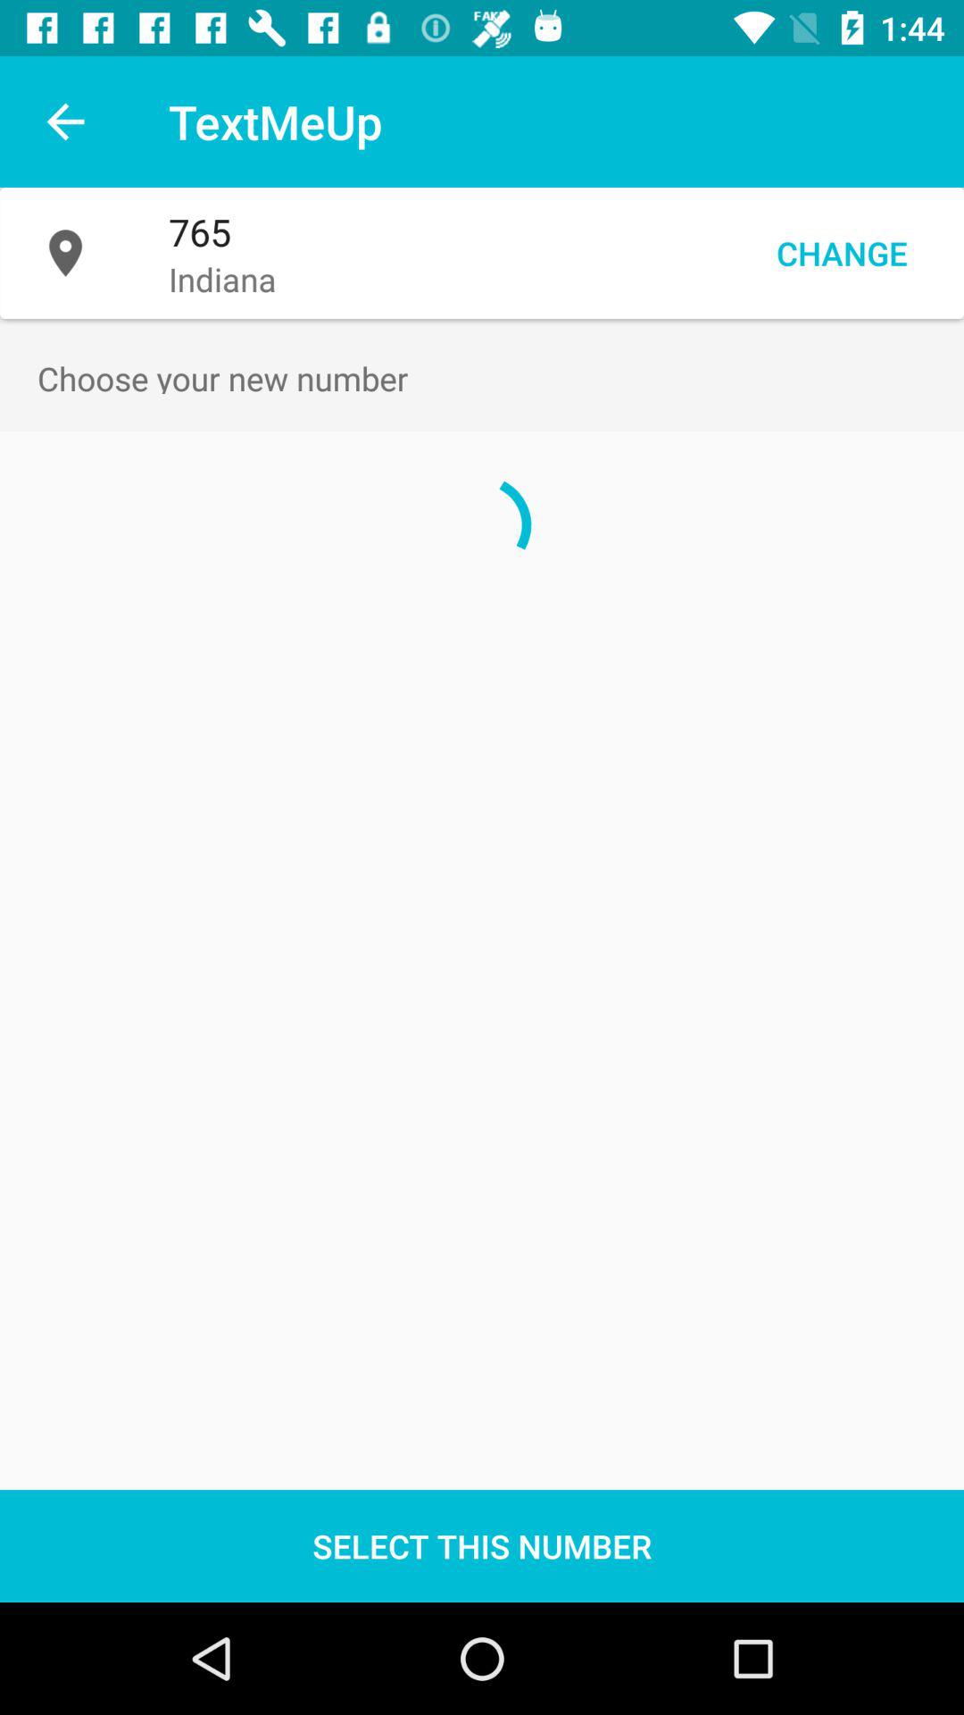 Image resolution: width=964 pixels, height=1715 pixels. Describe the element at coordinates (843, 254) in the screenshot. I see `click on change which is next to 765` at that location.